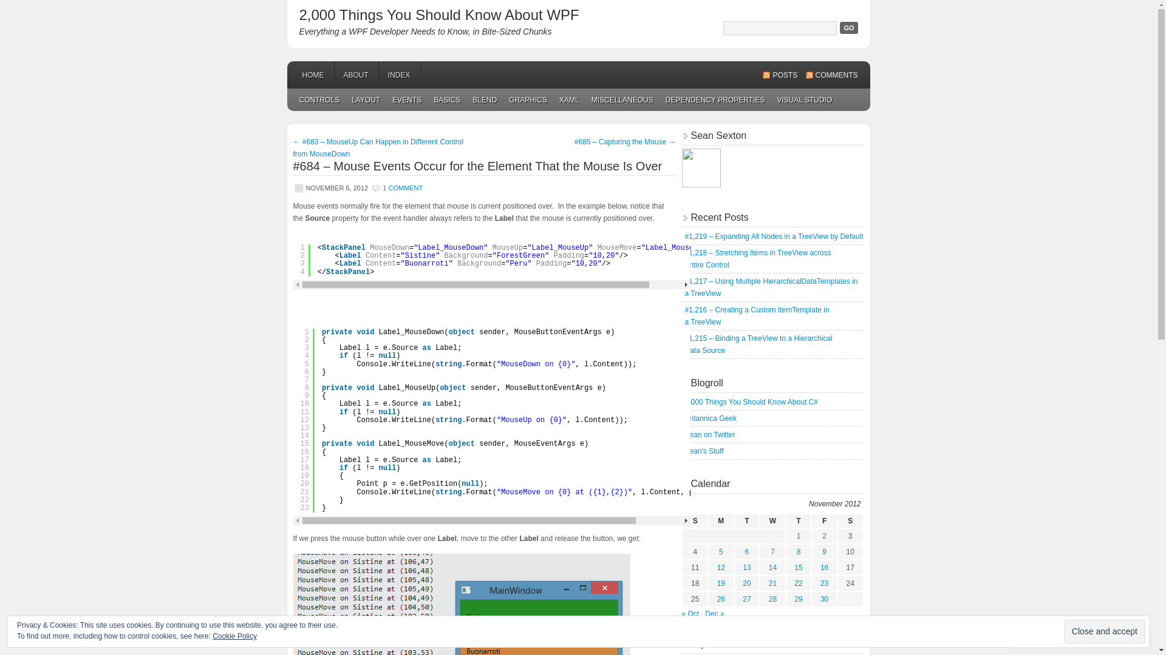 This screenshot has height=655, width=1166. What do you see at coordinates (447, 99) in the screenshot?
I see `BASICS` at bounding box center [447, 99].